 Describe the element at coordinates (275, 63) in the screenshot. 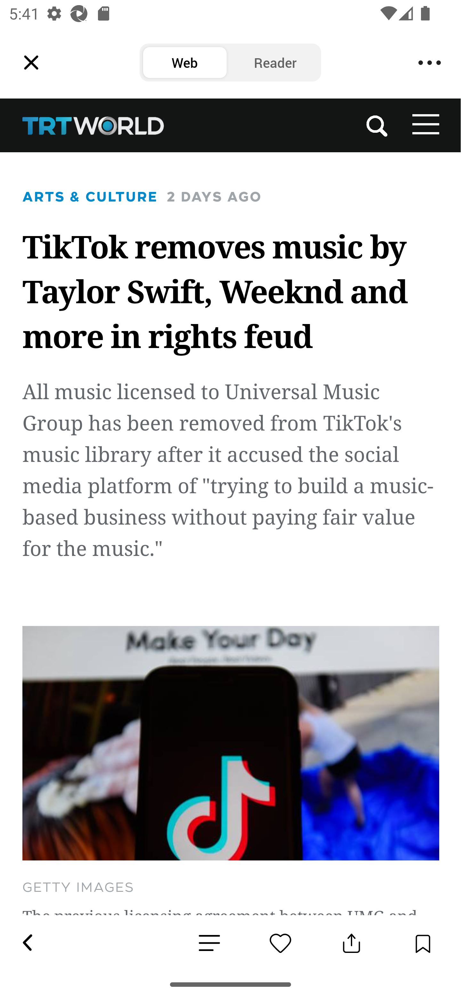

I see `Reader` at that location.